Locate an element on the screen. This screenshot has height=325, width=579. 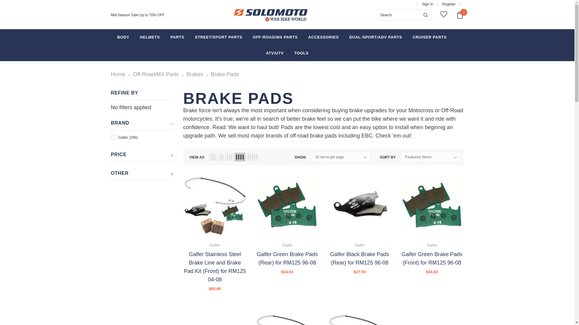
SoloMotoParts is located at coordinates (271, 15).